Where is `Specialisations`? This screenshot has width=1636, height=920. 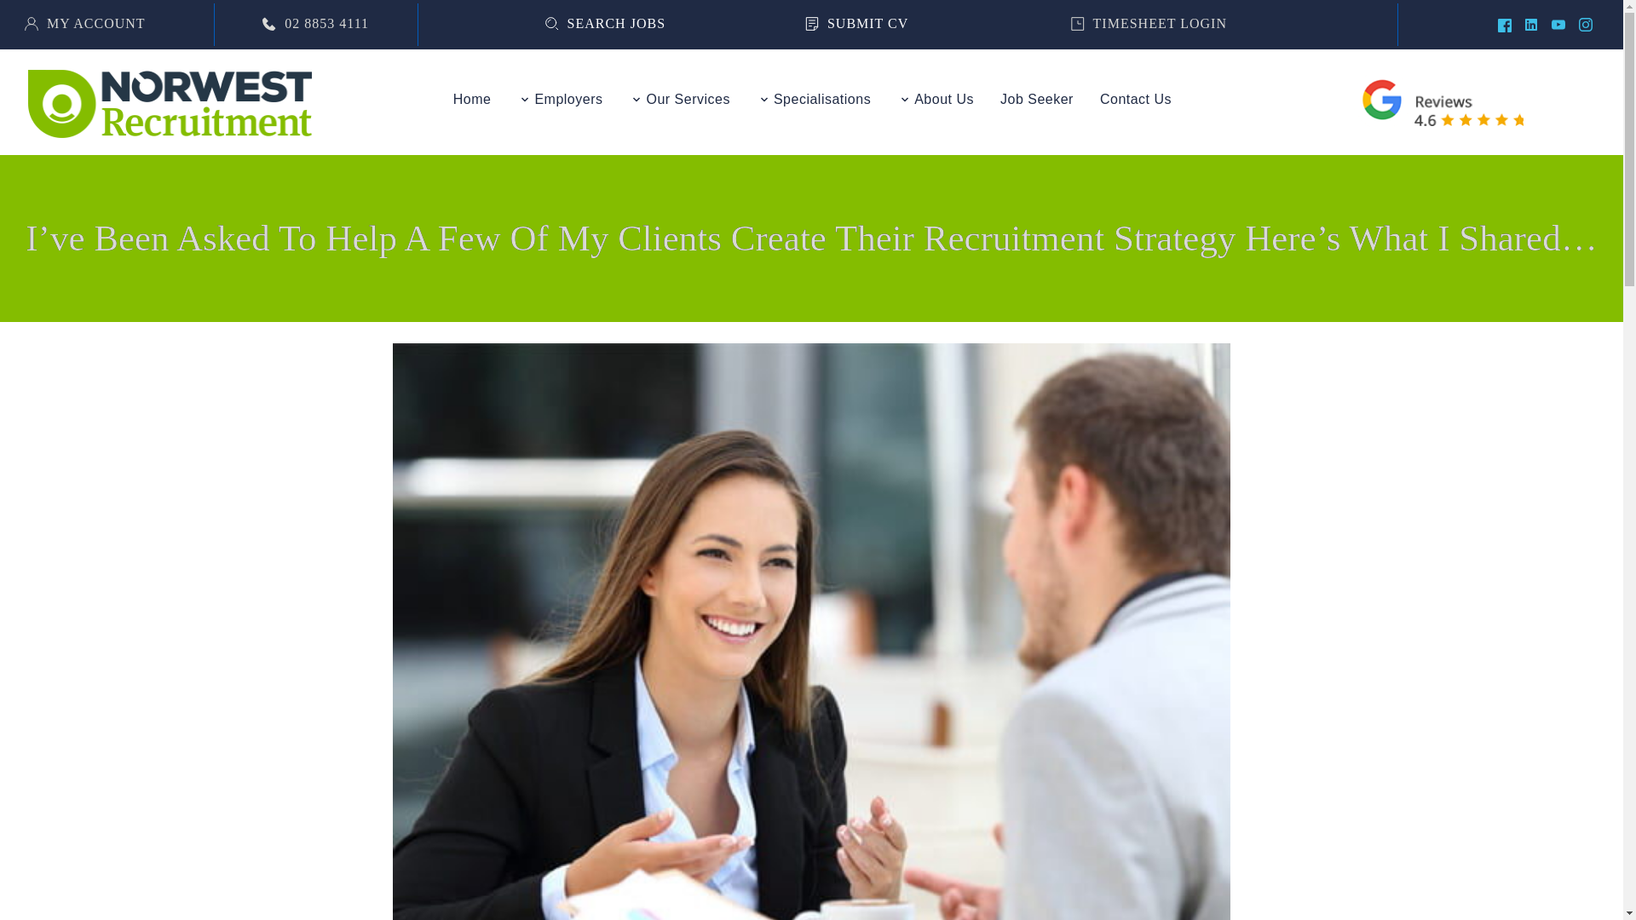 Specialisations is located at coordinates (814, 99).